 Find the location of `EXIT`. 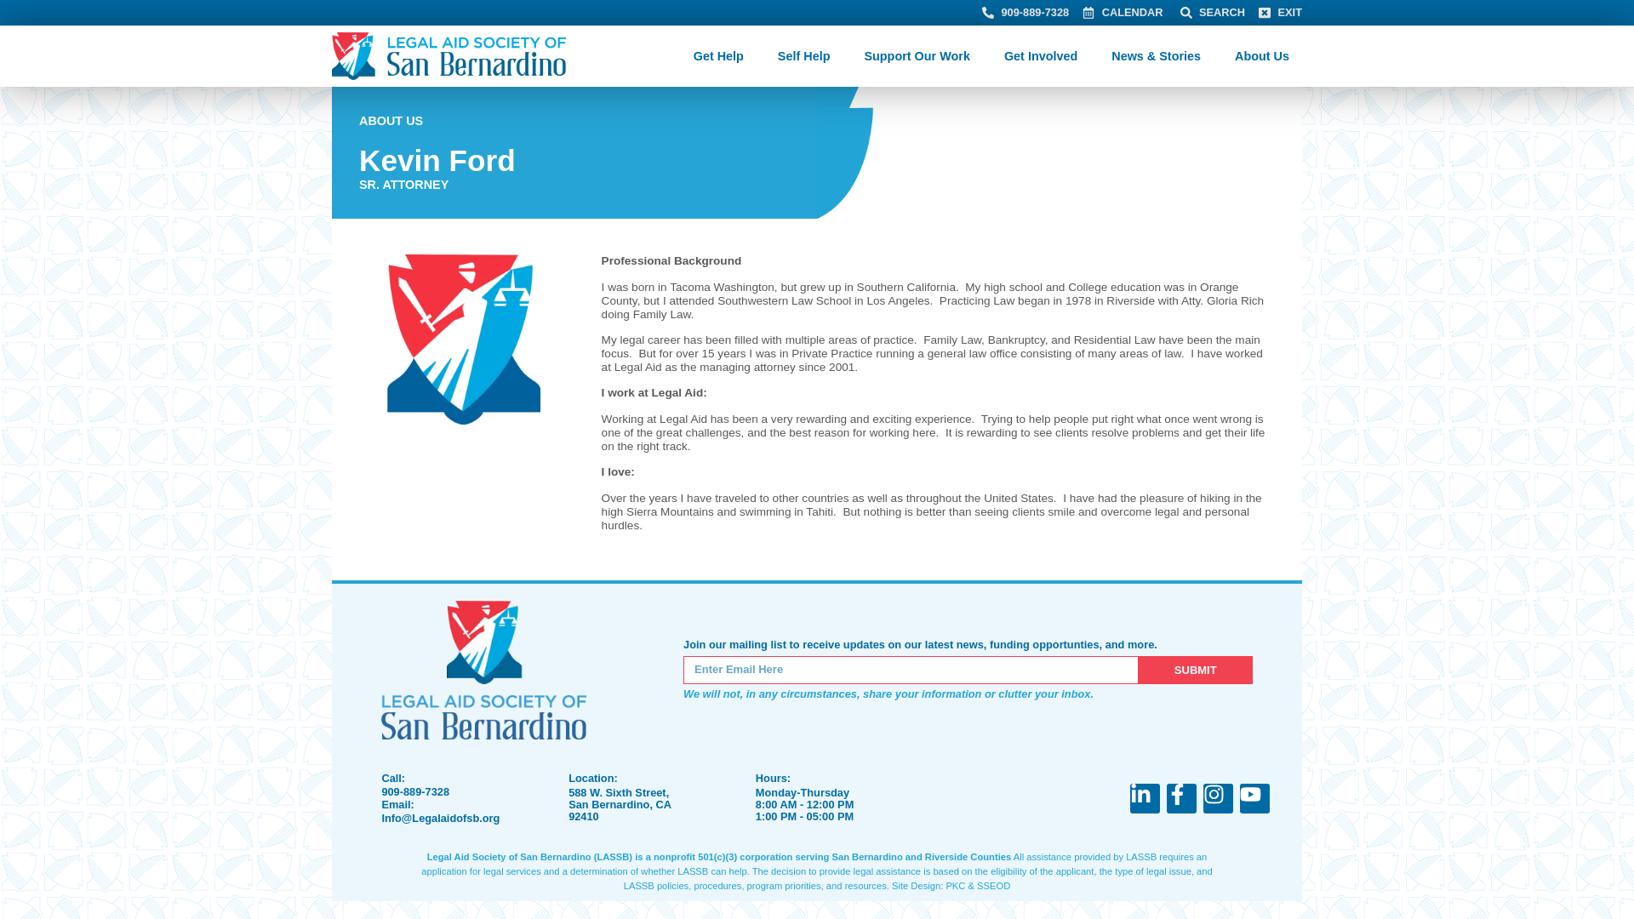

EXIT is located at coordinates (1280, 12).